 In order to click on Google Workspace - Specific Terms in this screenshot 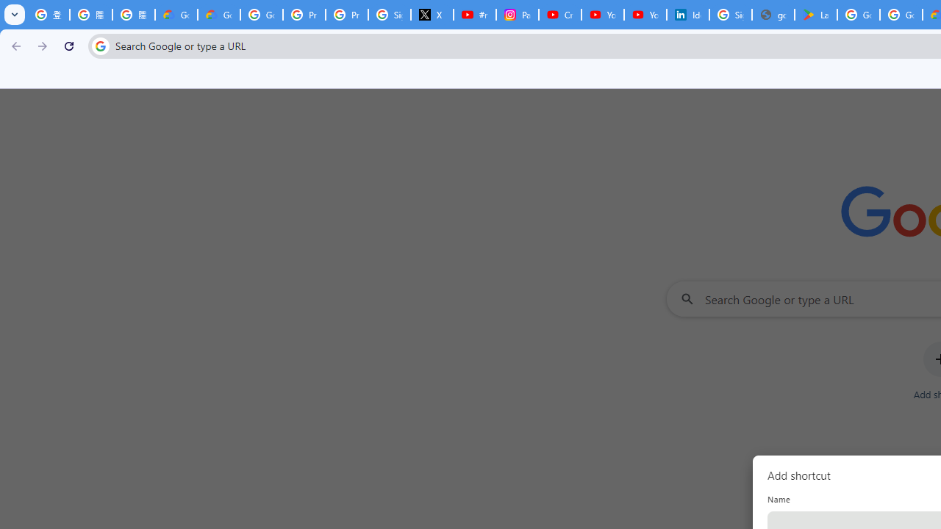, I will do `click(901, 15)`.